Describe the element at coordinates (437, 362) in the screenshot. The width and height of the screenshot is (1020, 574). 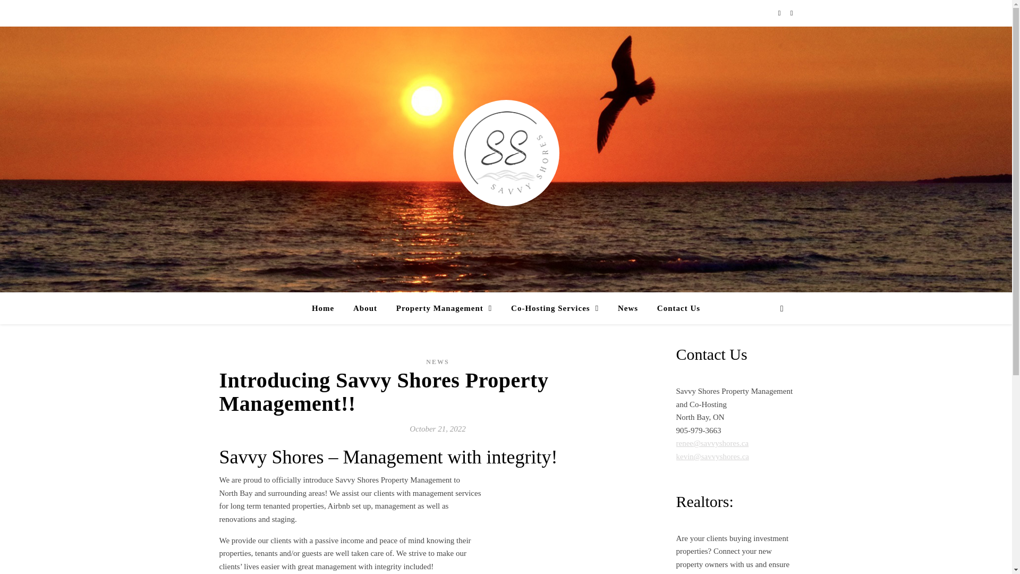
I see `NEWS` at that location.